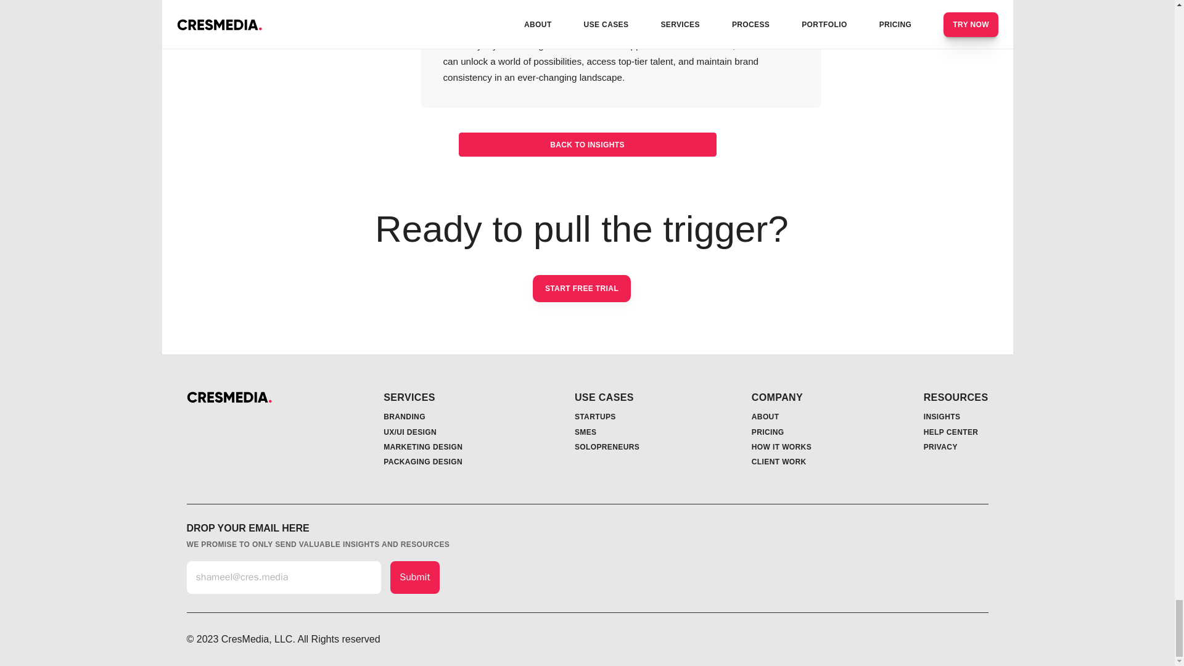 Image resolution: width=1184 pixels, height=666 pixels. Describe the element at coordinates (409, 397) in the screenshot. I see `SERVICES` at that location.